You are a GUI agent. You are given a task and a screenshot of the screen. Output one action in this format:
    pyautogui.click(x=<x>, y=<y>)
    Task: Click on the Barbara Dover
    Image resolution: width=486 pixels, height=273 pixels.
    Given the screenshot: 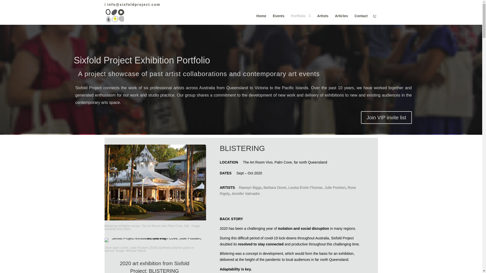 What is the action you would take?
    pyautogui.click(x=275, y=188)
    